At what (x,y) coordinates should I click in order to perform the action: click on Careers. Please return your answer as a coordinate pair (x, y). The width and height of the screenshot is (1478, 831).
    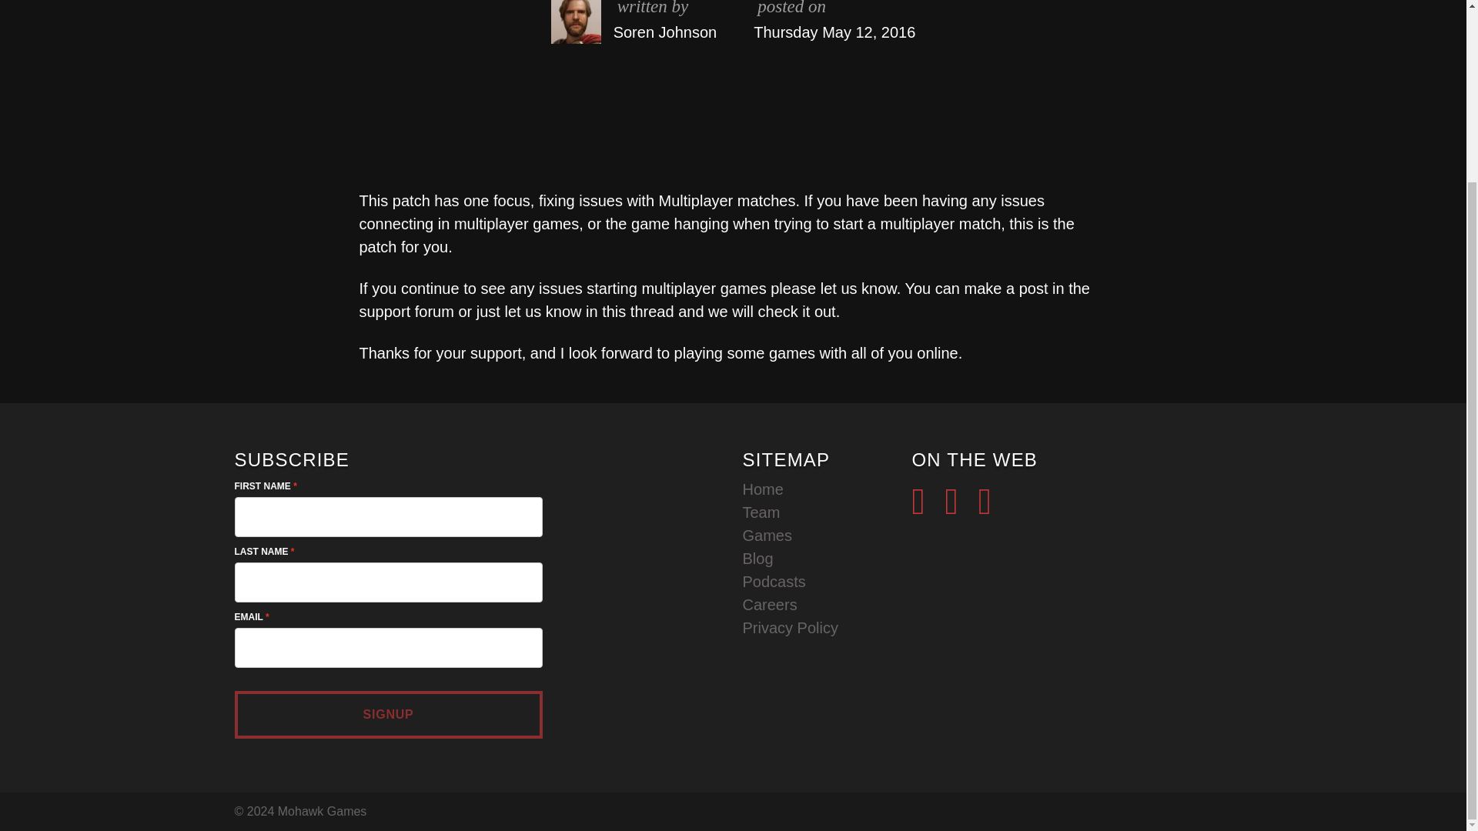
    Looking at the image, I should click on (768, 605).